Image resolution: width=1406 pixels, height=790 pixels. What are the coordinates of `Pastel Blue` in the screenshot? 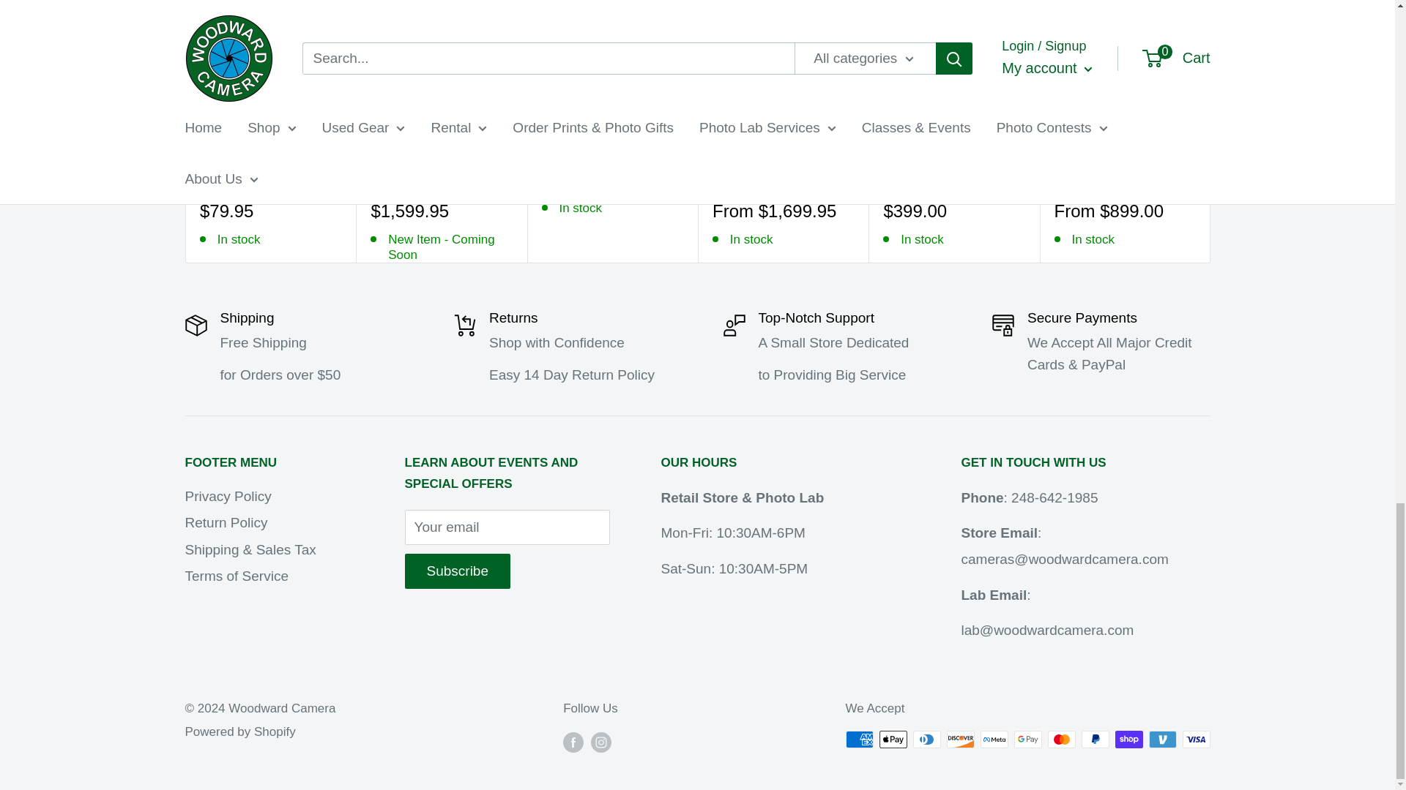 It's located at (296, 178).